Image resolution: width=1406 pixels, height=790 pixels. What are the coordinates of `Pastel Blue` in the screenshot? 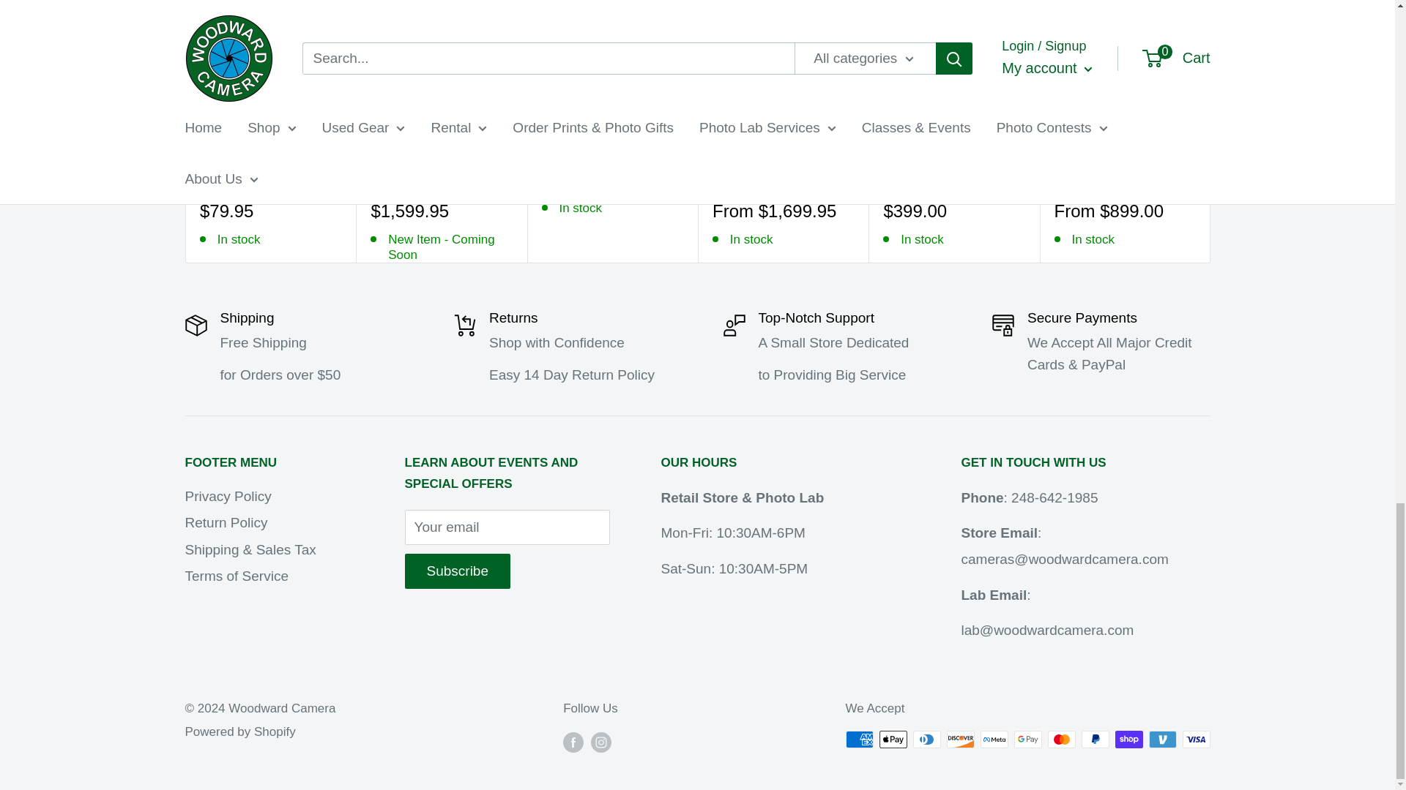 It's located at (296, 178).